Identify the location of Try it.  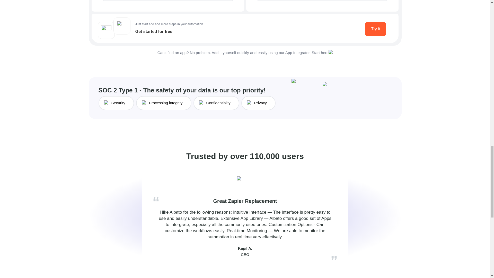
(376, 29).